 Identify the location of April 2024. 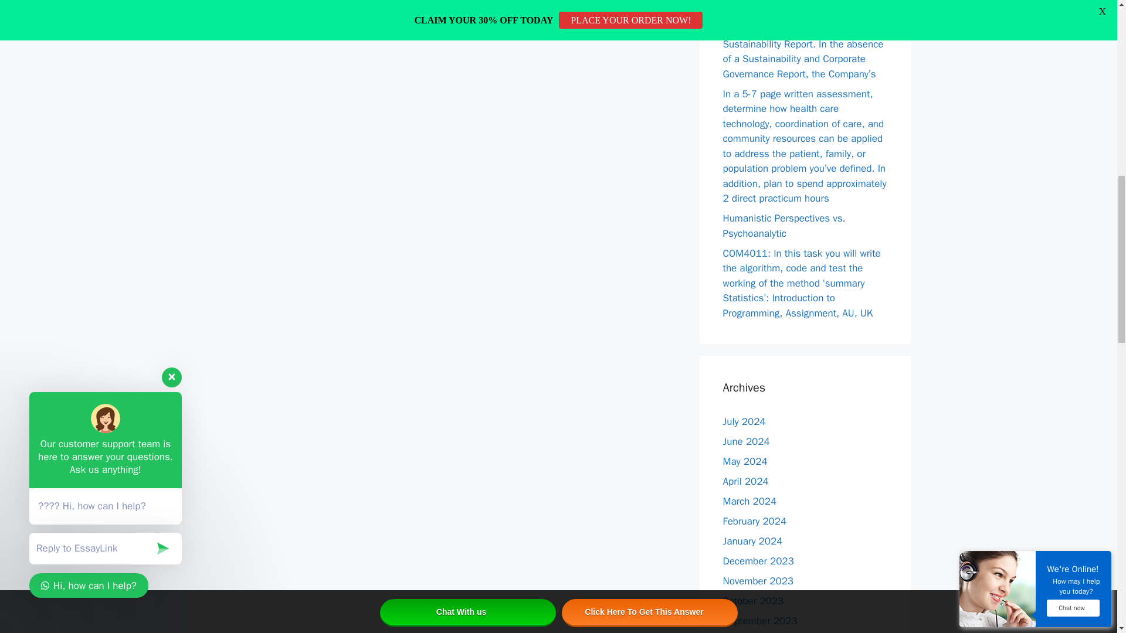
(745, 481).